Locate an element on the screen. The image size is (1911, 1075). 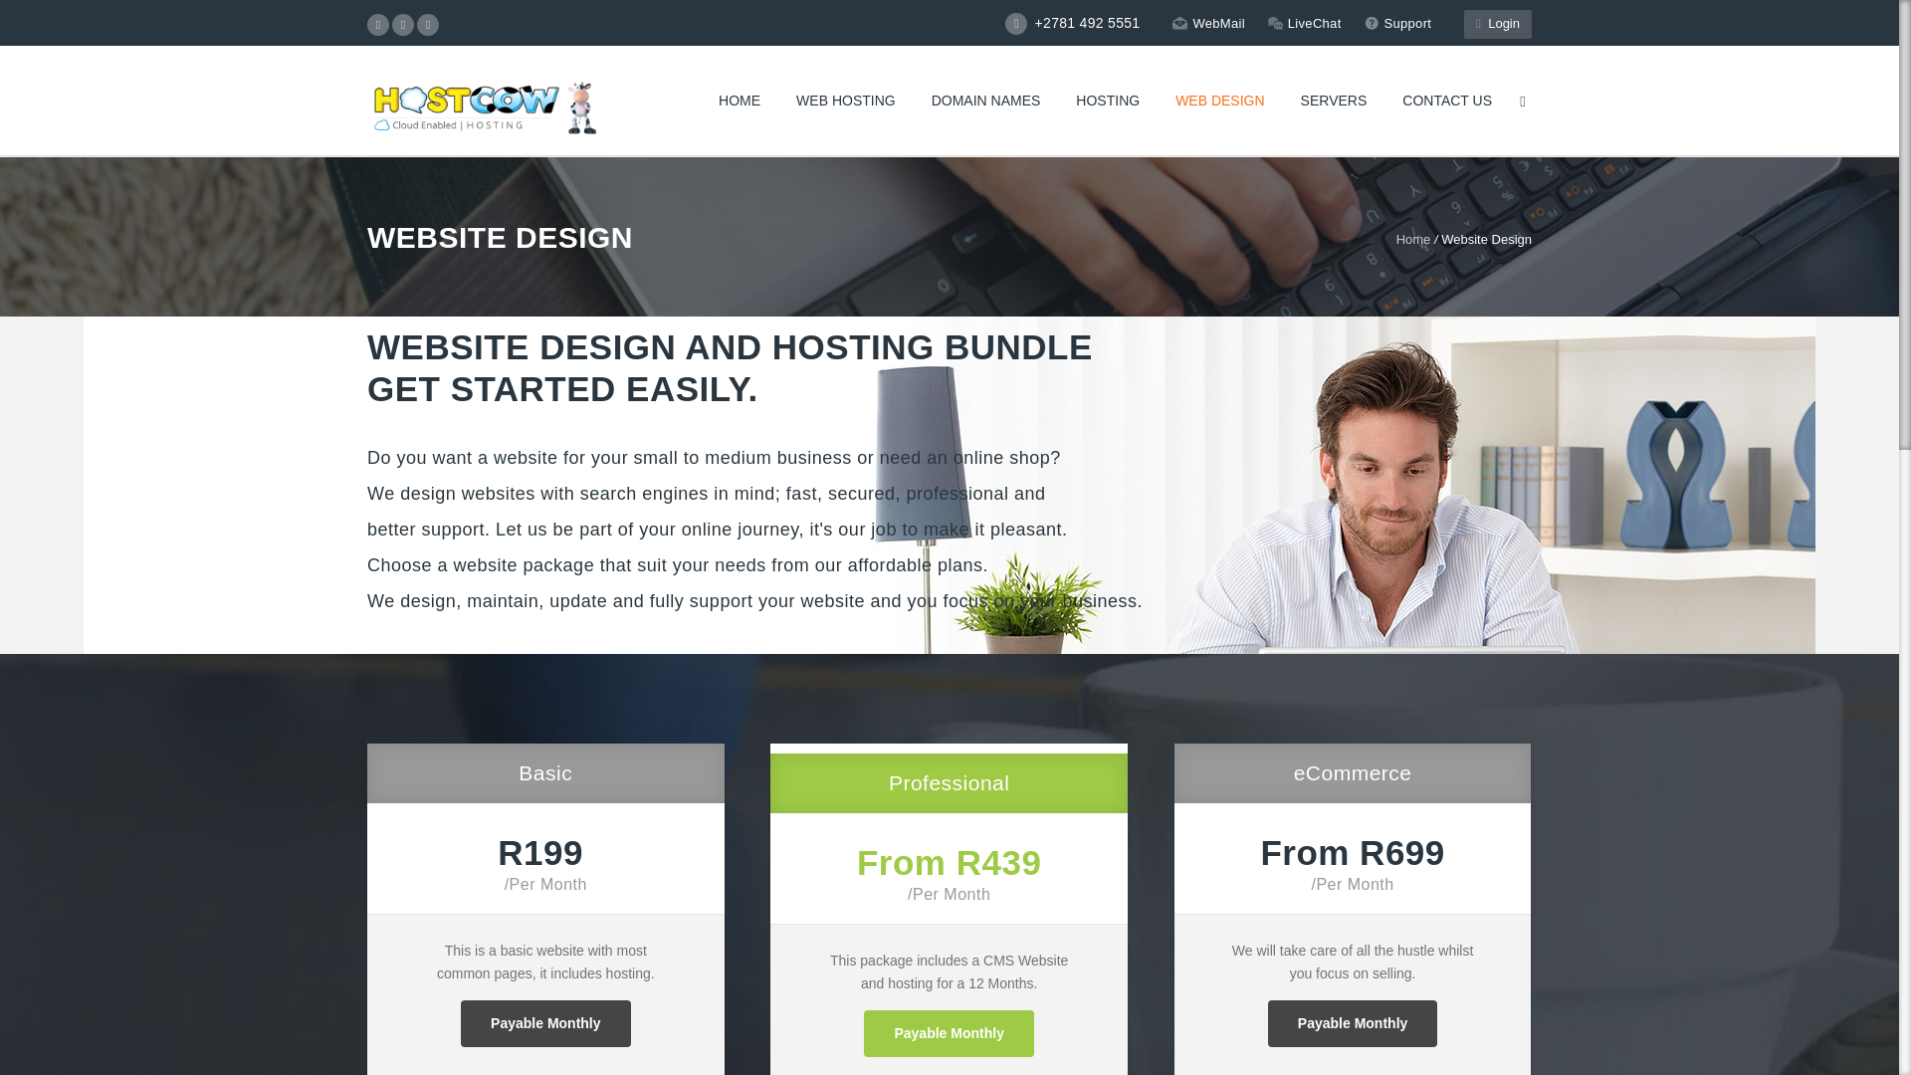
DOMAIN NAMES is located at coordinates (985, 101).